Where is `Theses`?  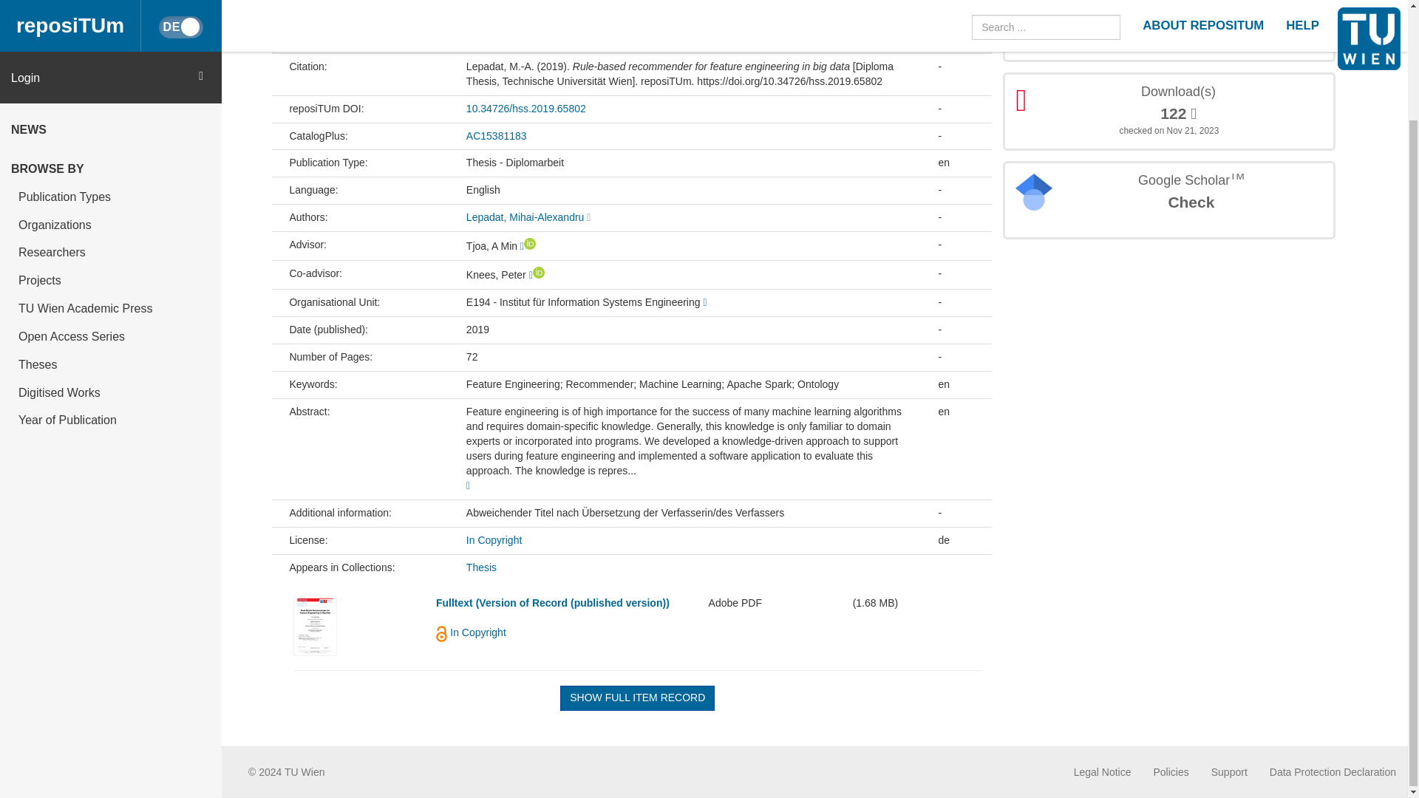
Theses is located at coordinates (111, 232).